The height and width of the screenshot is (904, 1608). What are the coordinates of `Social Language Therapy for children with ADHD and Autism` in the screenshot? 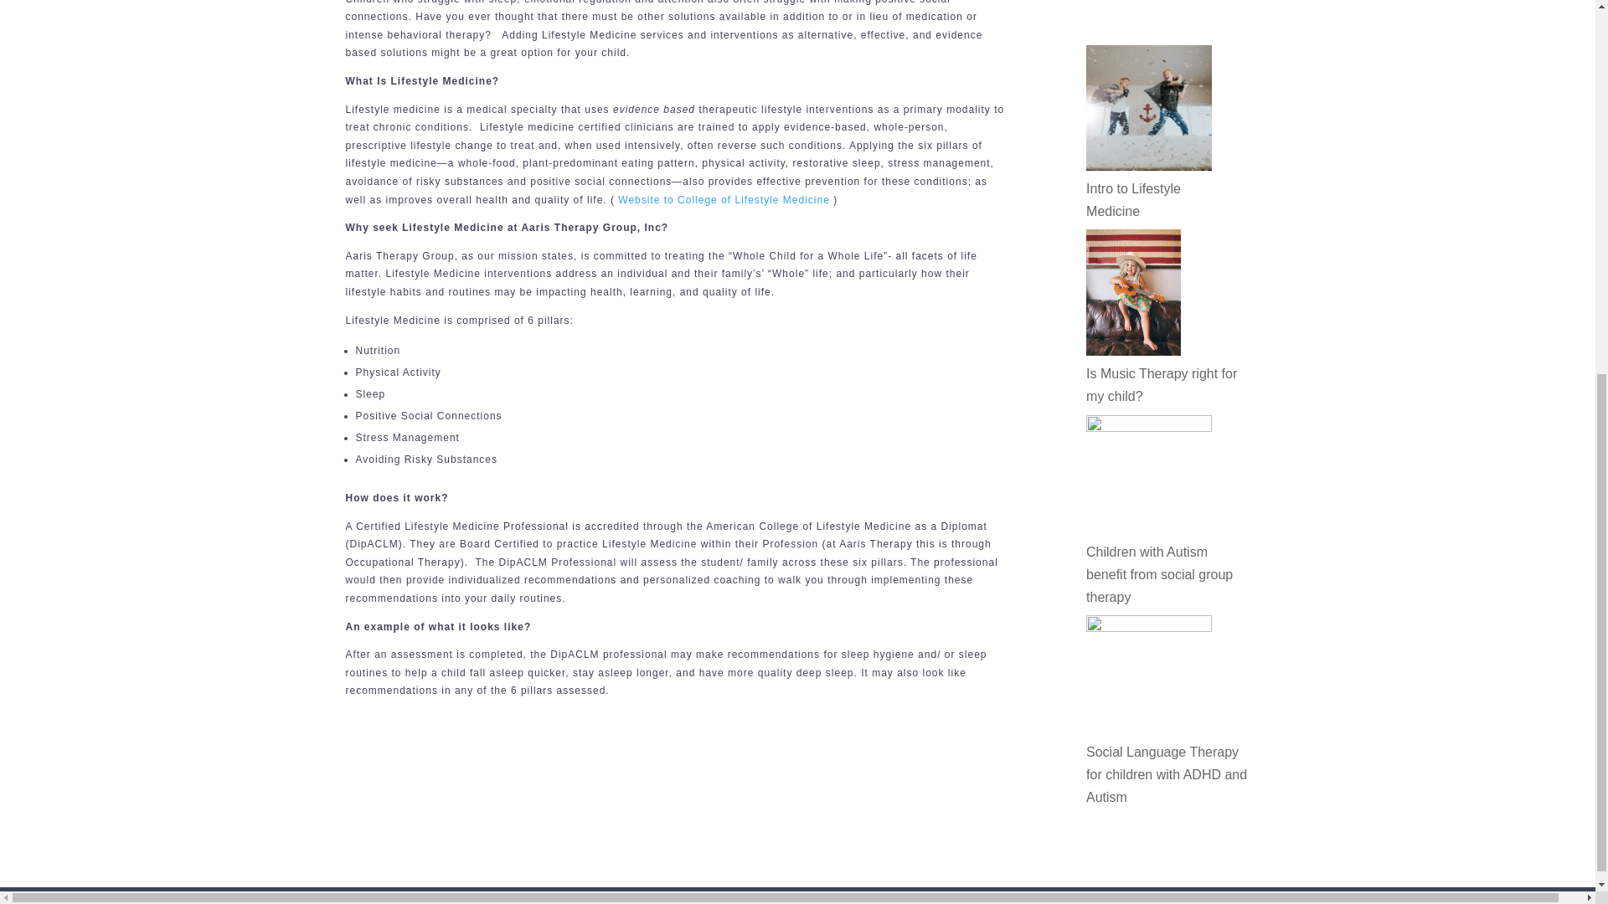 It's located at (1167, 774).